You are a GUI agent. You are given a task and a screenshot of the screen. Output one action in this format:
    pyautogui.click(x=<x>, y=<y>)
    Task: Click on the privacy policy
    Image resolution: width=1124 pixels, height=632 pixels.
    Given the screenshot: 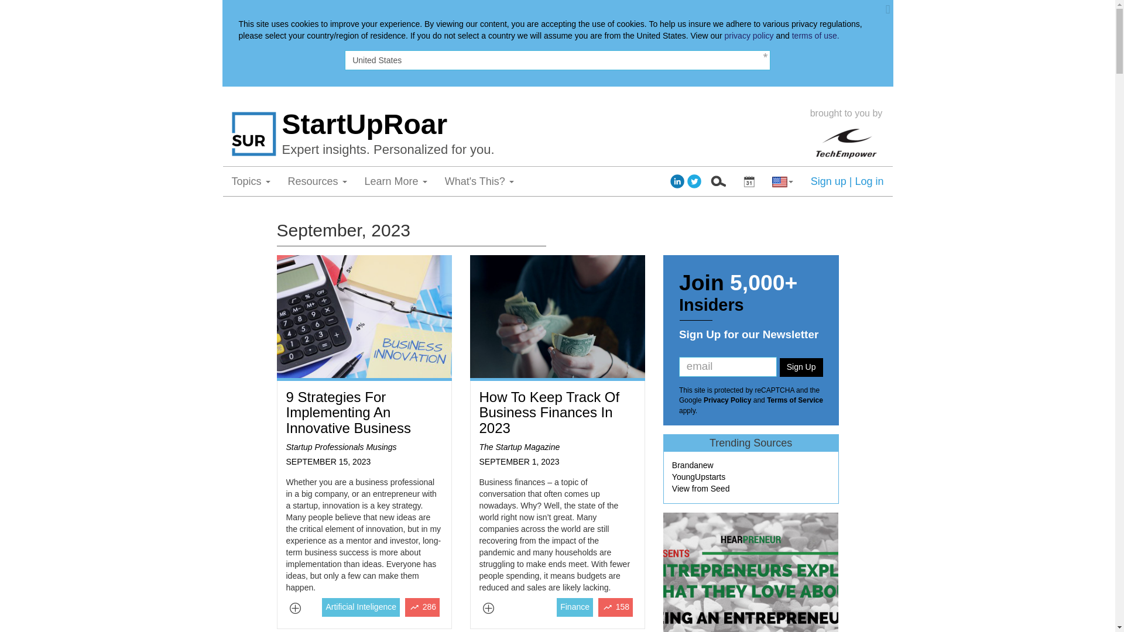 What is the action you would take?
    pyautogui.click(x=749, y=35)
    